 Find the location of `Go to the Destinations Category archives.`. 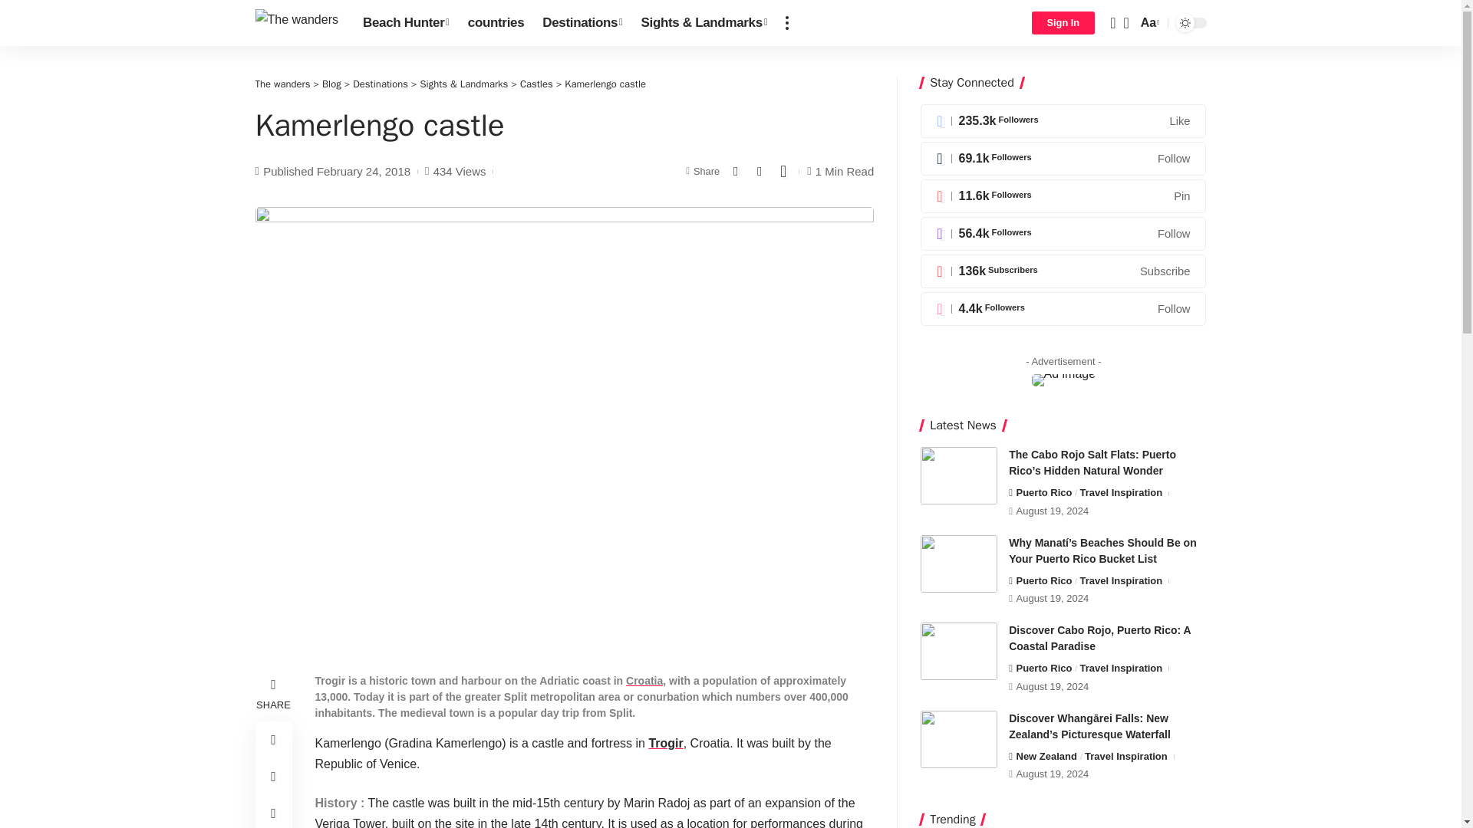

Go to the Destinations Category archives. is located at coordinates (381, 84).